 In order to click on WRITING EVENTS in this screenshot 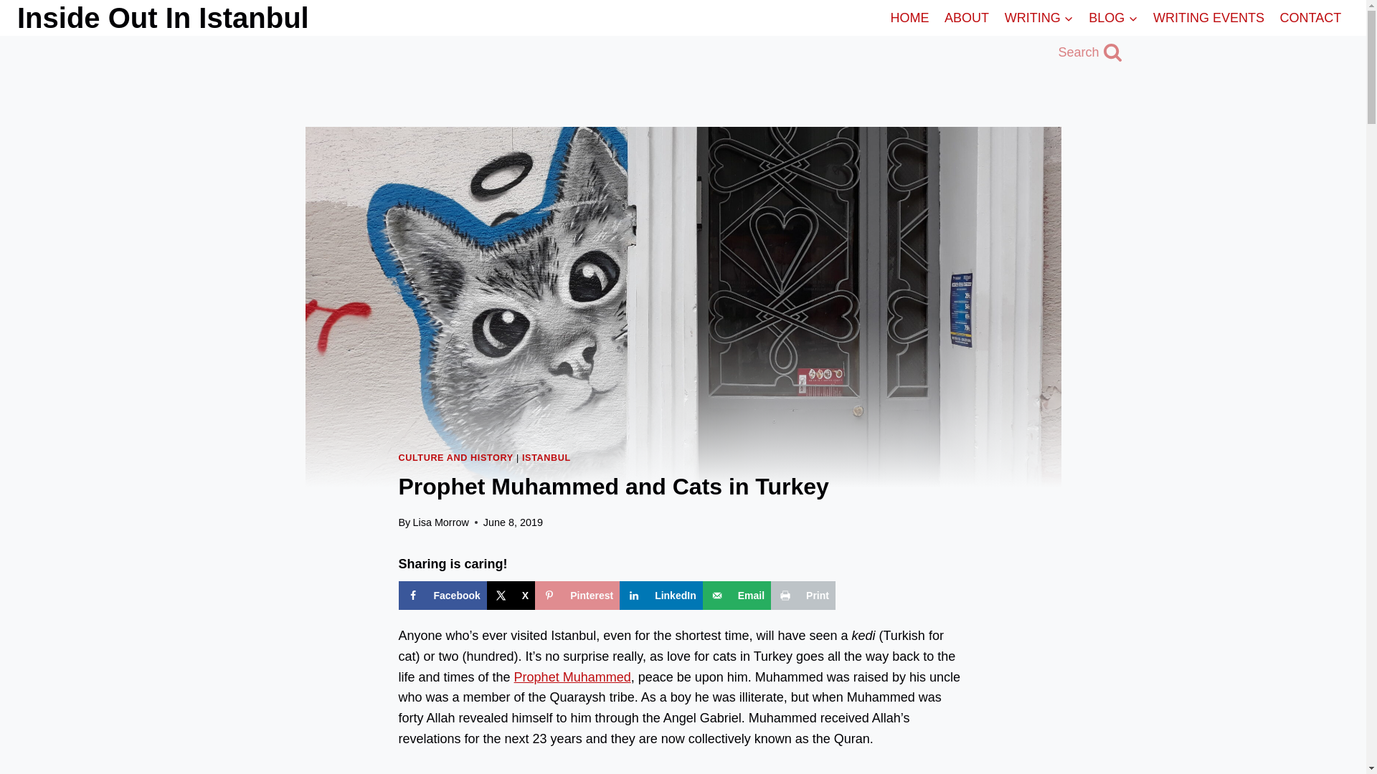, I will do `click(1209, 17)`.